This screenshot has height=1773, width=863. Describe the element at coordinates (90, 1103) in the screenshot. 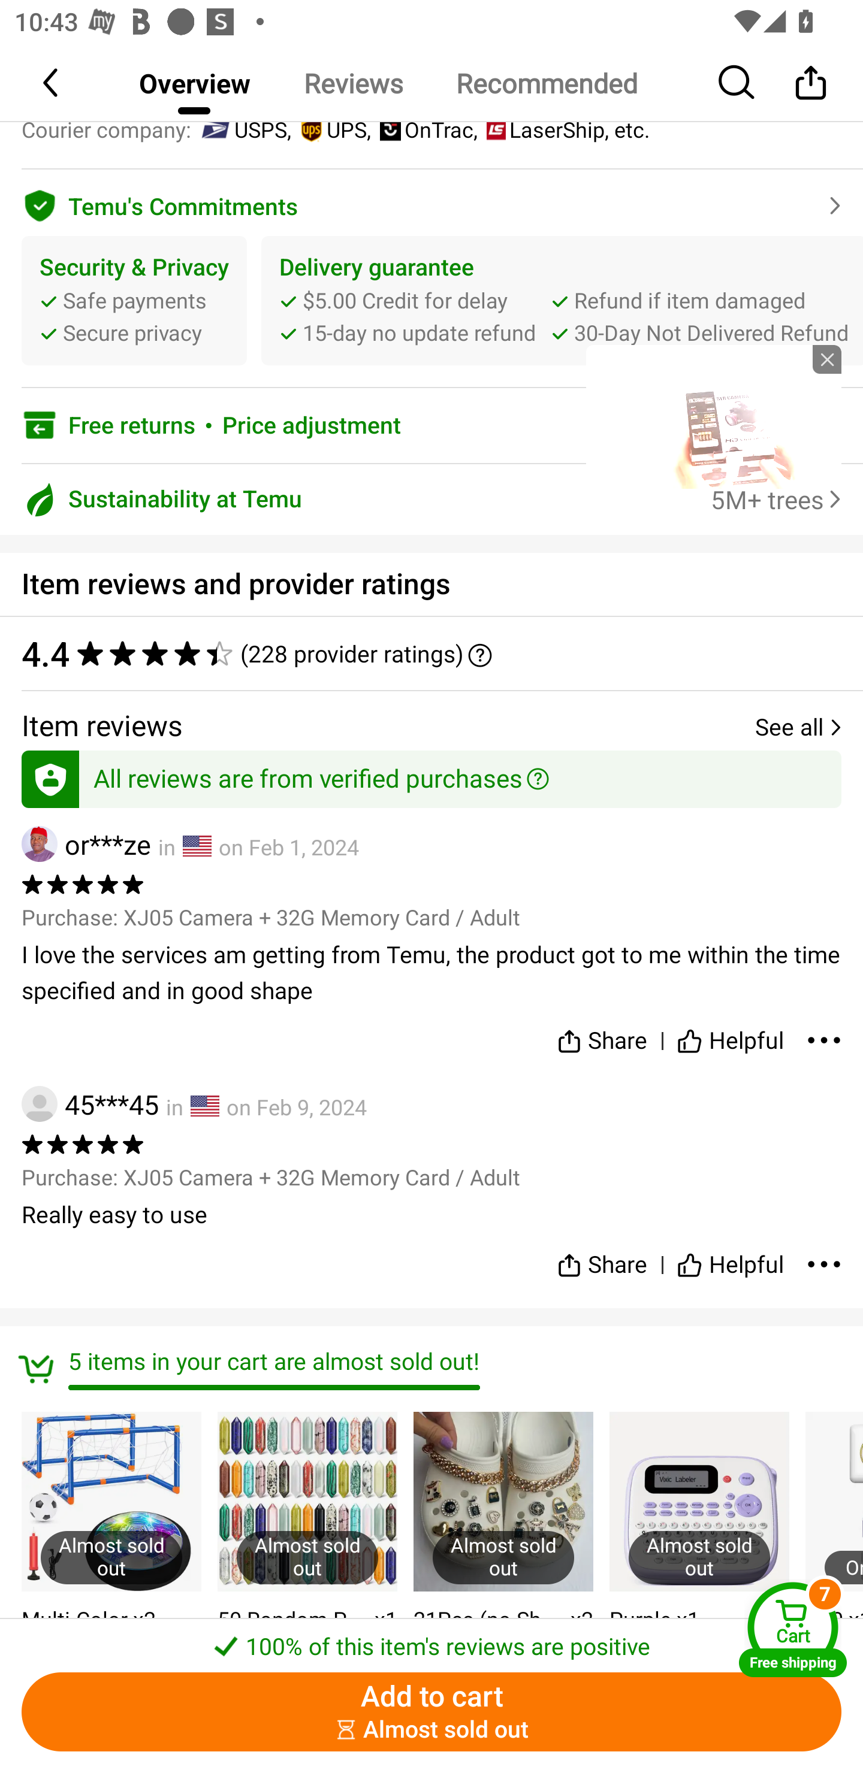

I see `45***45` at that location.